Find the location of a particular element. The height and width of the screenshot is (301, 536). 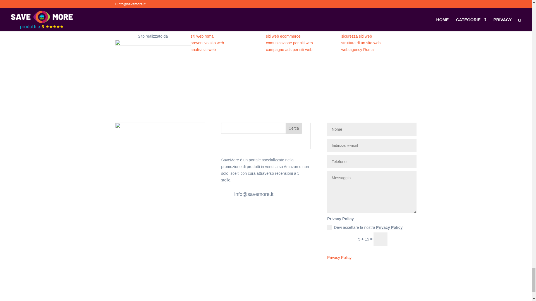

Privacy Policy  is located at coordinates (339, 258).